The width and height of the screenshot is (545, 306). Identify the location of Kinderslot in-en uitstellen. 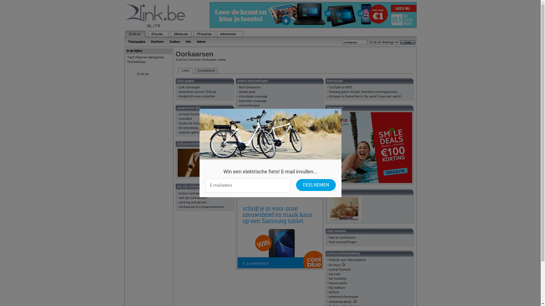
(197, 96).